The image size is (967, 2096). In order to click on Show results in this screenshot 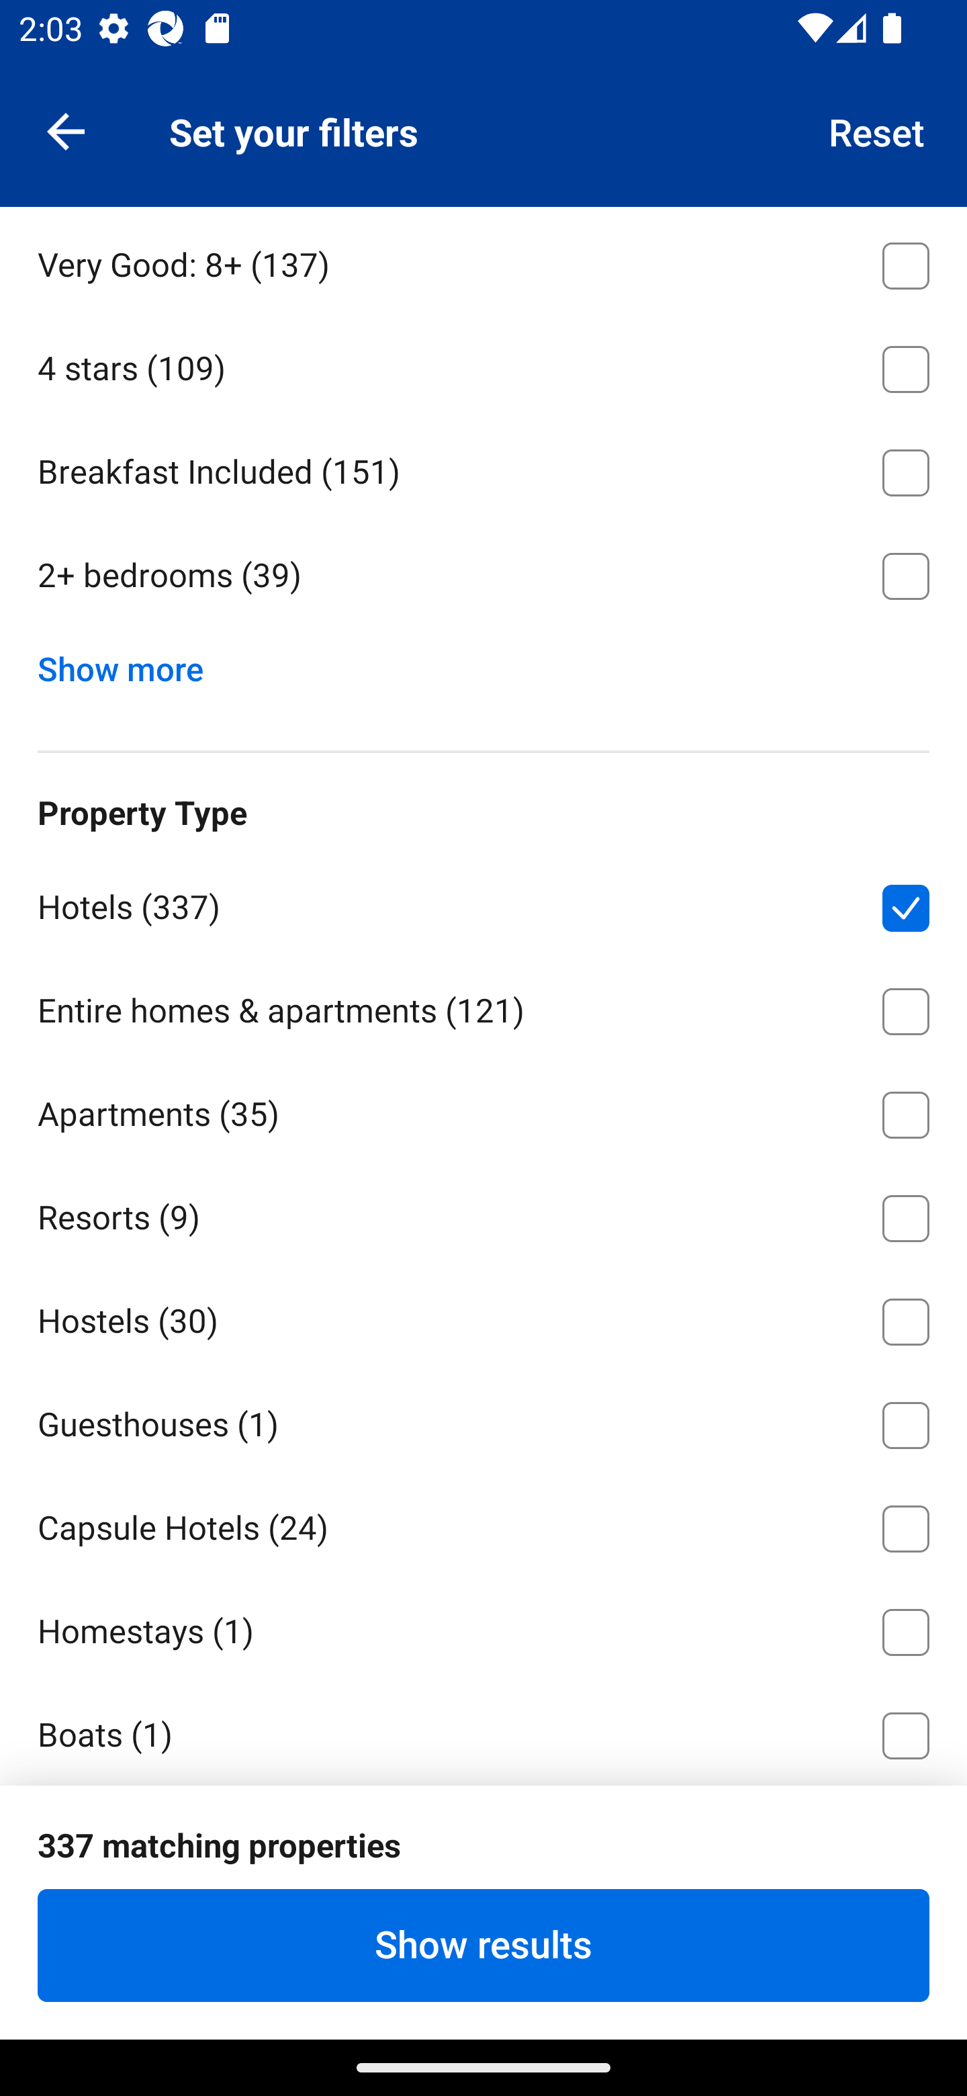, I will do `click(483, 1945)`.